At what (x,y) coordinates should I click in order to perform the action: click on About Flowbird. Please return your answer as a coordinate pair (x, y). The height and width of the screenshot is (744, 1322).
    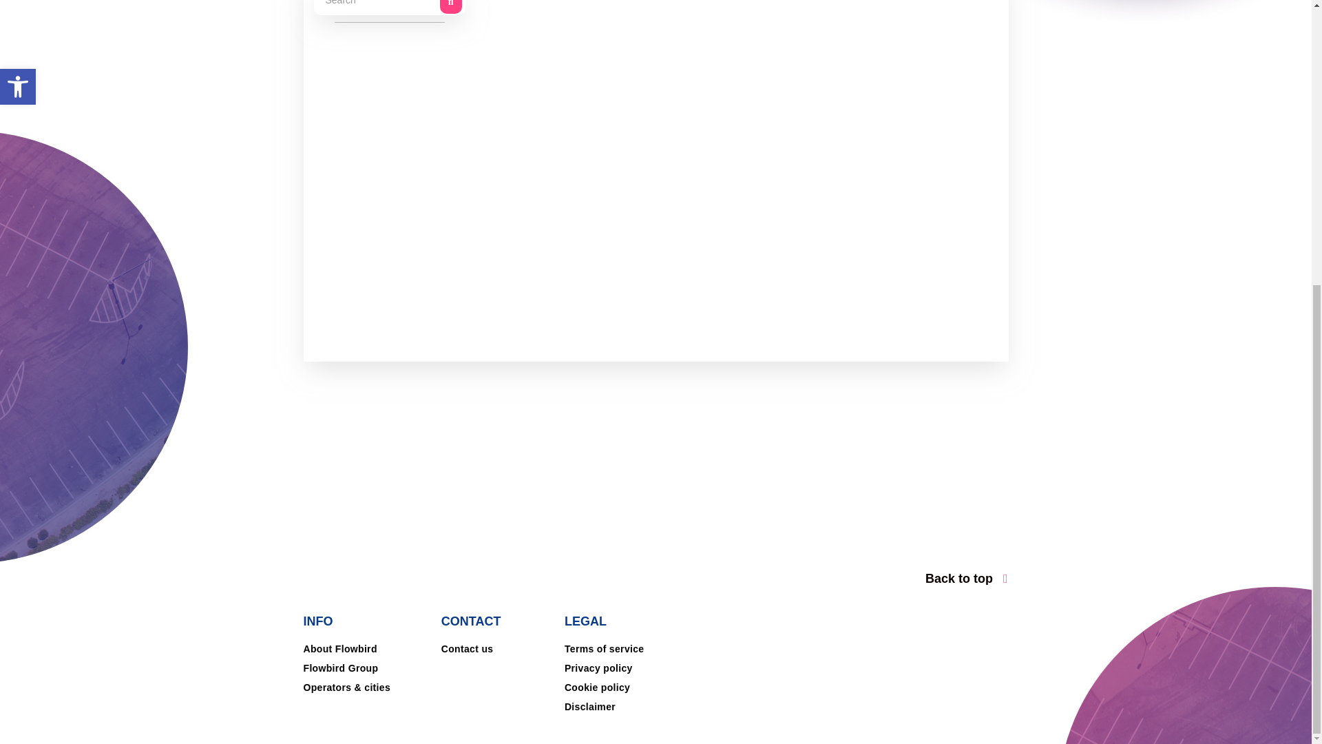
    Looking at the image, I should click on (339, 649).